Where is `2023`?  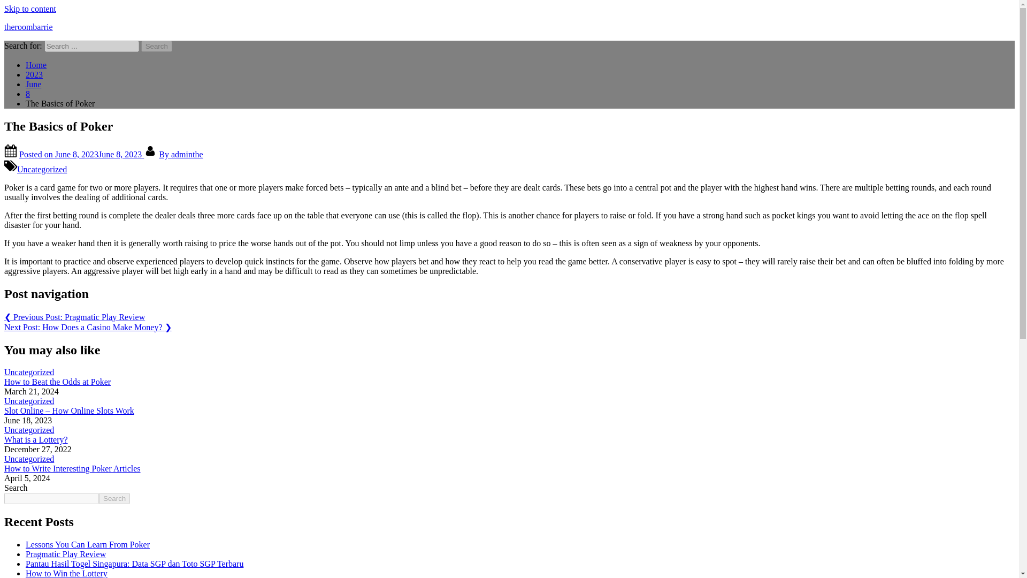
2023 is located at coordinates (34, 74).